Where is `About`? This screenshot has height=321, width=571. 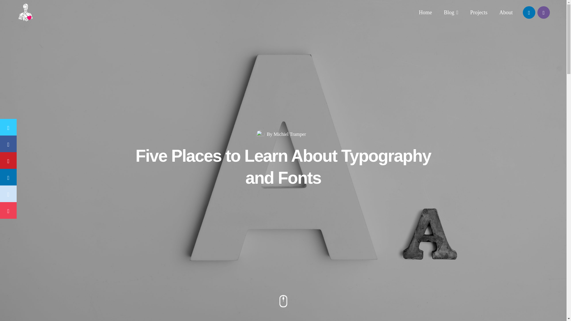
About is located at coordinates (506, 12).